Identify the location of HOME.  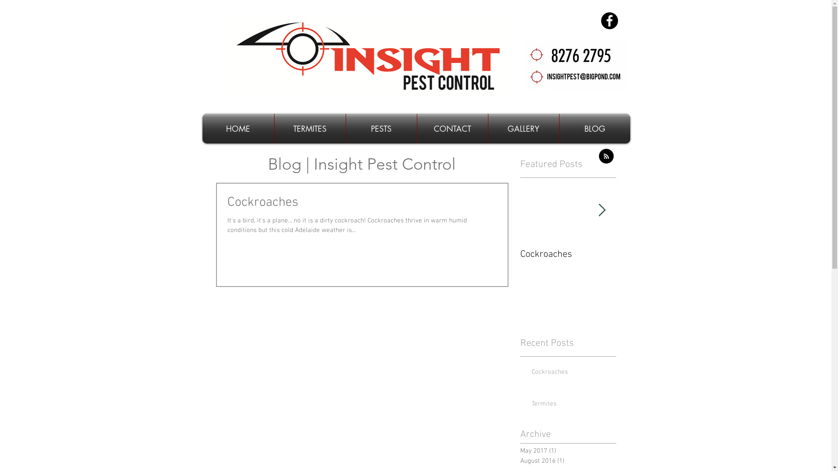
(238, 129).